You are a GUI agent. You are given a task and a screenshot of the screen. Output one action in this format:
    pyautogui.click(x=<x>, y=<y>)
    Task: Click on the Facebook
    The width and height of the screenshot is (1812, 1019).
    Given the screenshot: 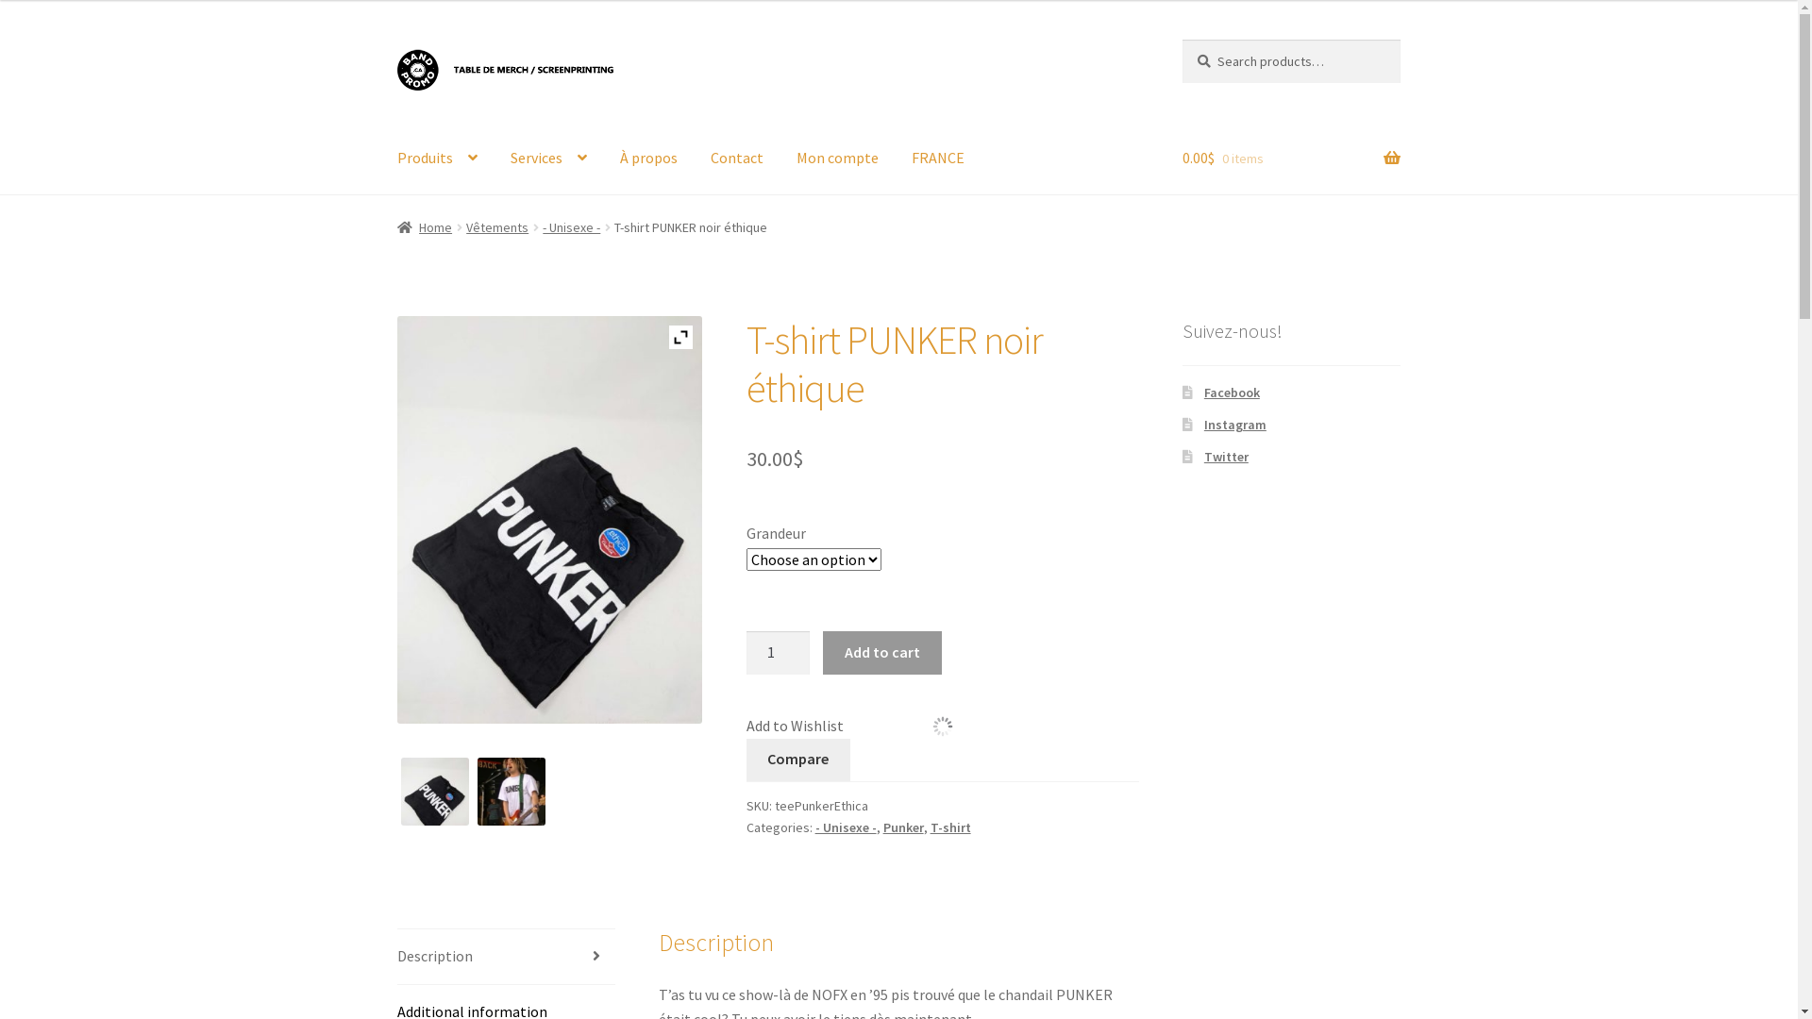 What is the action you would take?
    pyautogui.click(x=1233, y=393)
    